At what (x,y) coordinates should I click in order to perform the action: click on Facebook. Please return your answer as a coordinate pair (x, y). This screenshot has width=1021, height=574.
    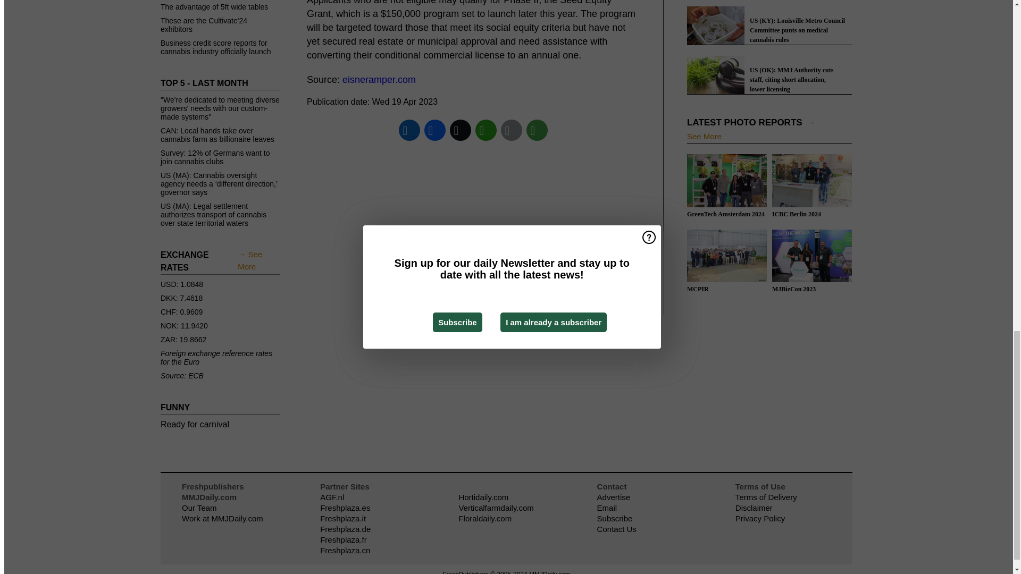
    Looking at the image, I should click on (435, 130).